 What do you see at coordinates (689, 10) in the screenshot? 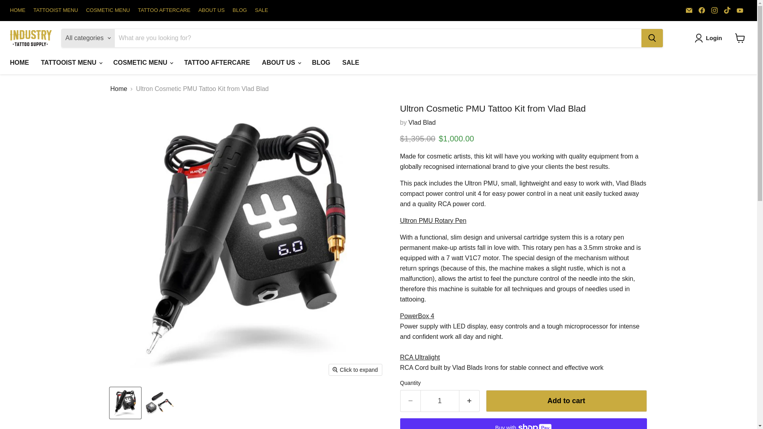
I see `Email` at bounding box center [689, 10].